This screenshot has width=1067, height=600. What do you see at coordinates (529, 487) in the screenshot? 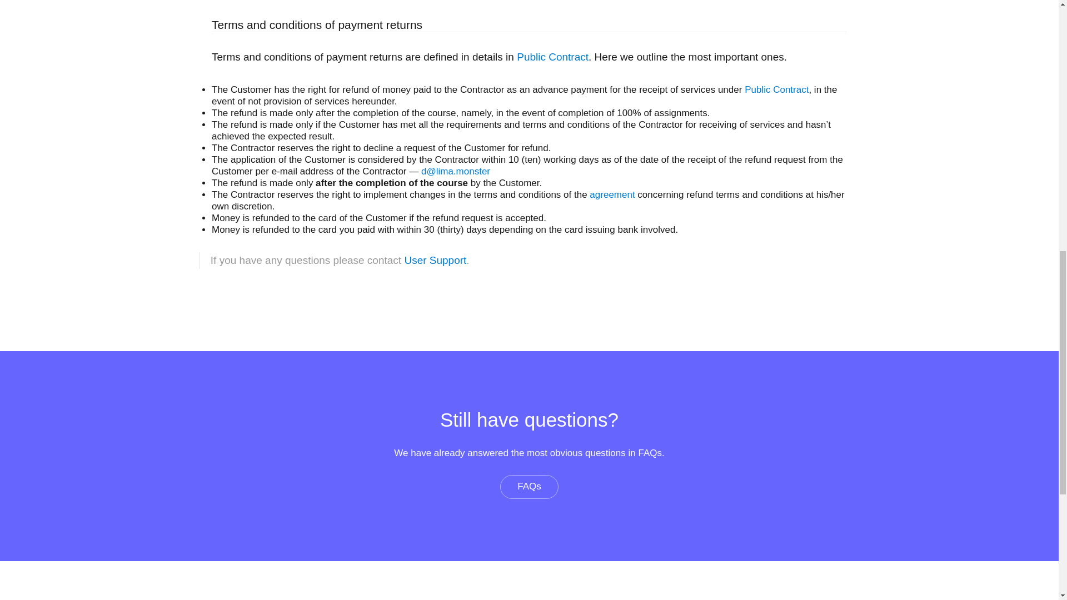
I see `FAQs` at bounding box center [529, 487].